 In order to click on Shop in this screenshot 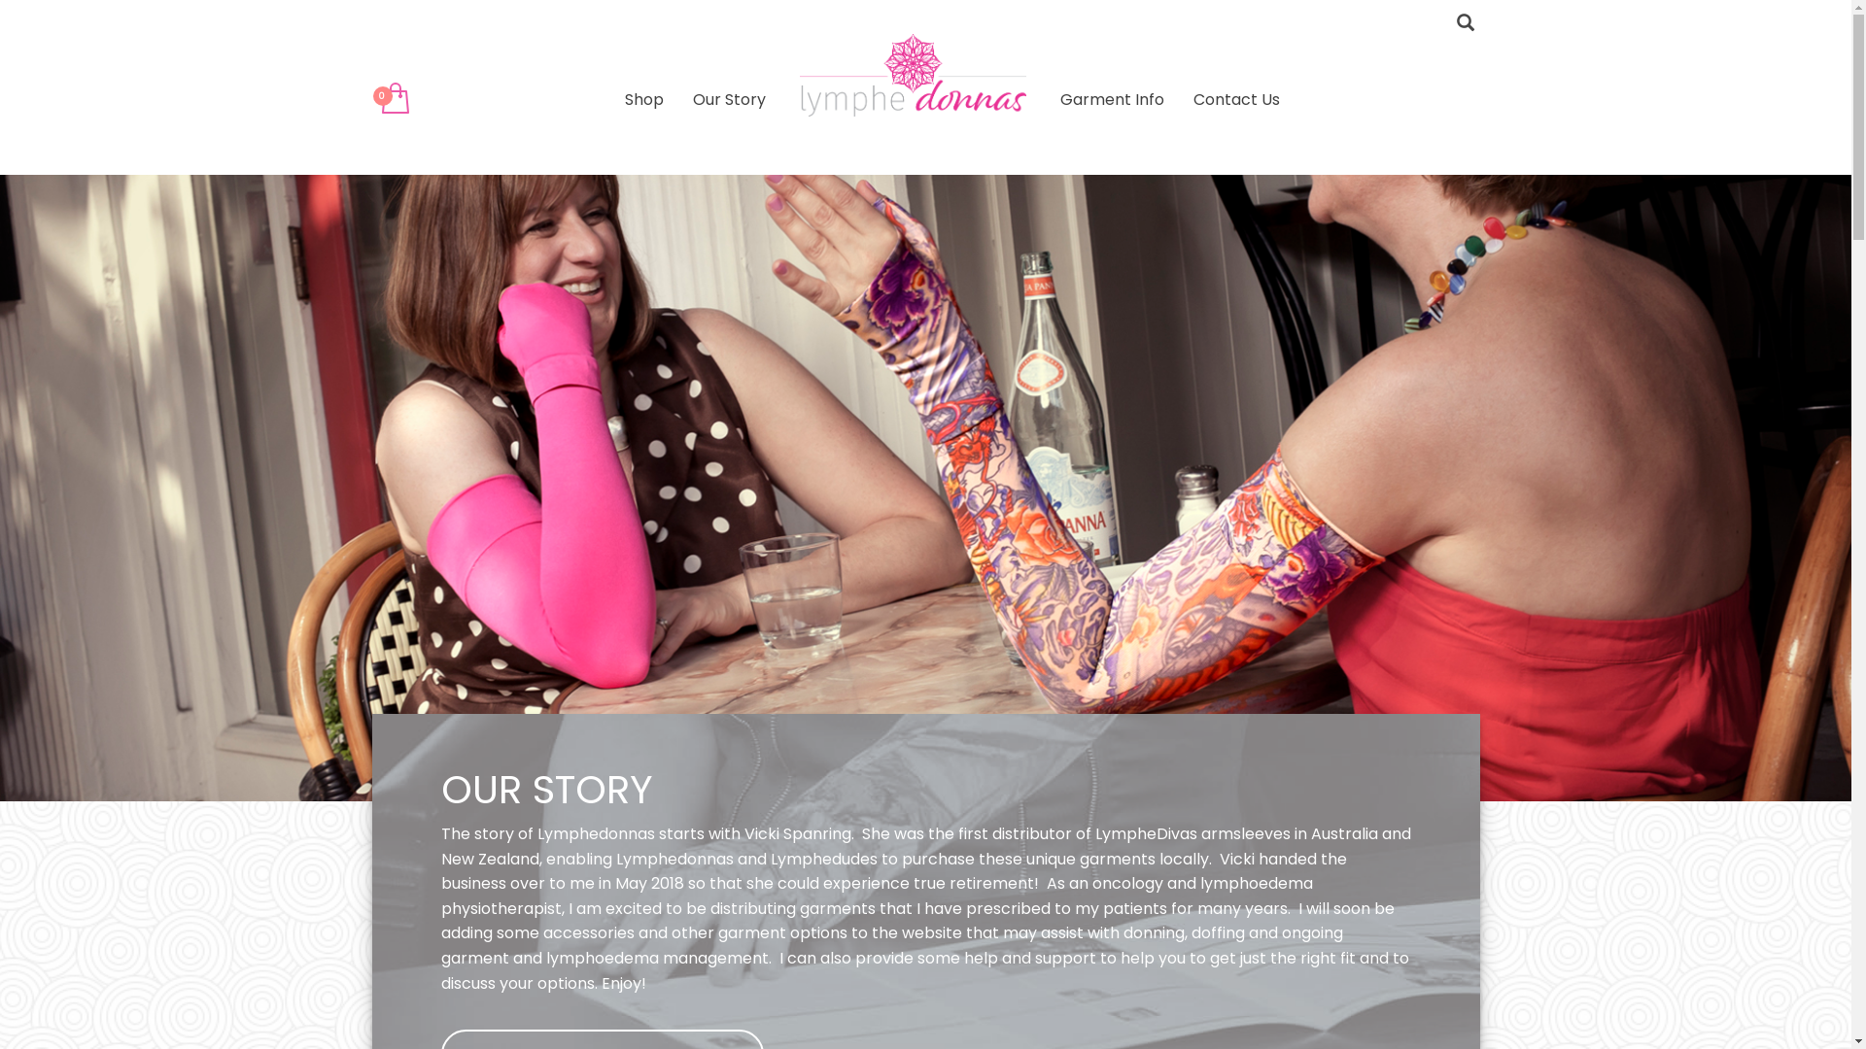, I will do `click(644, 99)`.